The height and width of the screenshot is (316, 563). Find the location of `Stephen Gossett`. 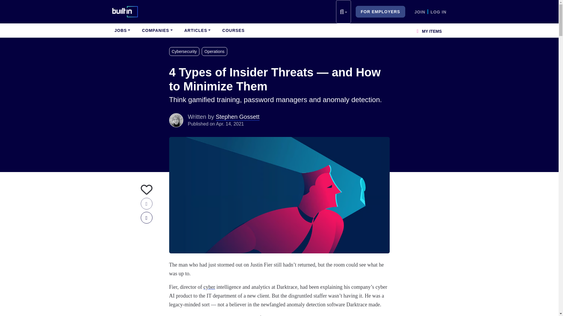

Stephen Gossett is located at coordinates (176, 120).